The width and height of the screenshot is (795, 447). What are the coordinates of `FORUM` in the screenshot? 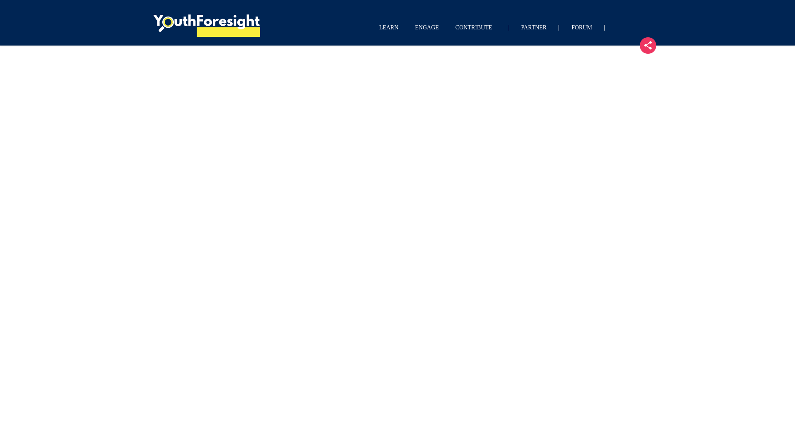 It's located at (582, 27).